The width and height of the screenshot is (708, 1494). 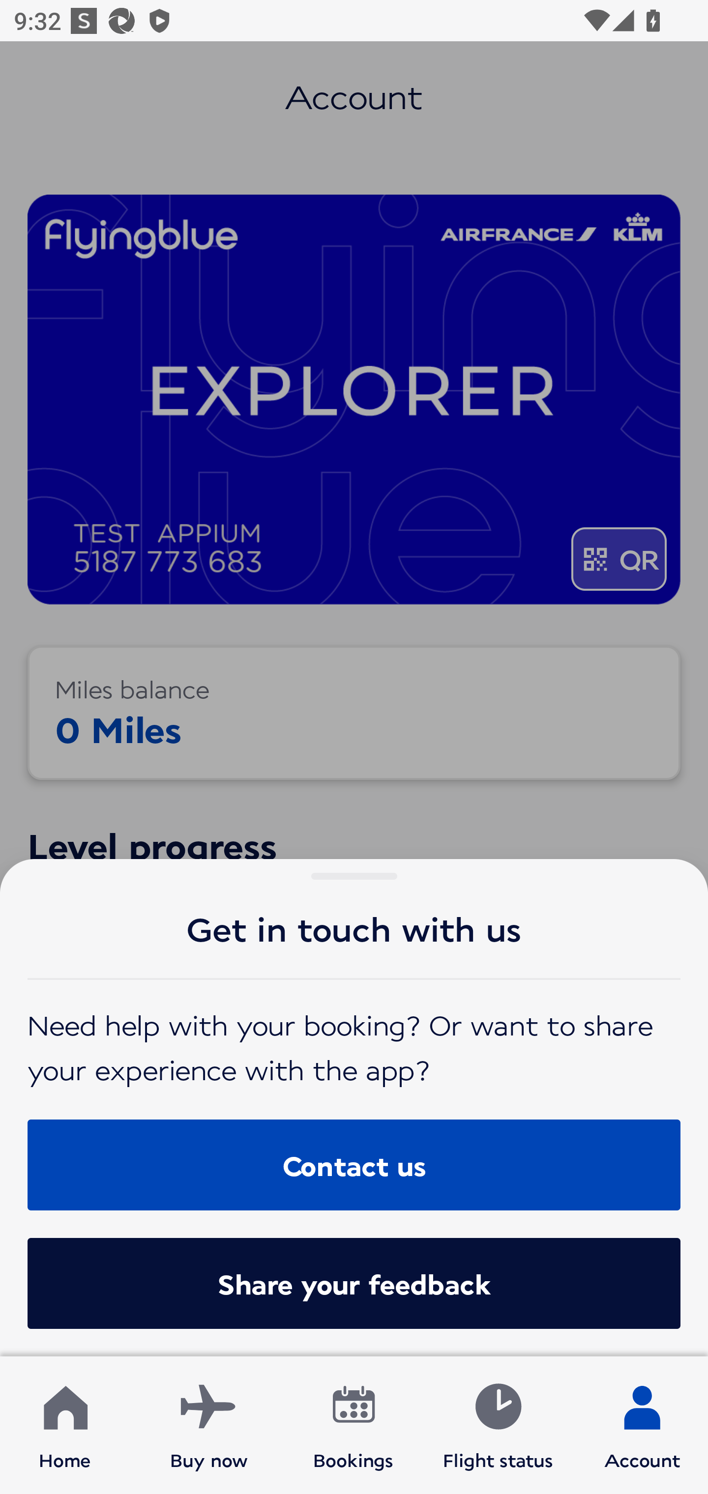 What do you see at coordinates (354, 1425) in the screenshot?
I see `Bookings` at bounding box center [354, 1425].